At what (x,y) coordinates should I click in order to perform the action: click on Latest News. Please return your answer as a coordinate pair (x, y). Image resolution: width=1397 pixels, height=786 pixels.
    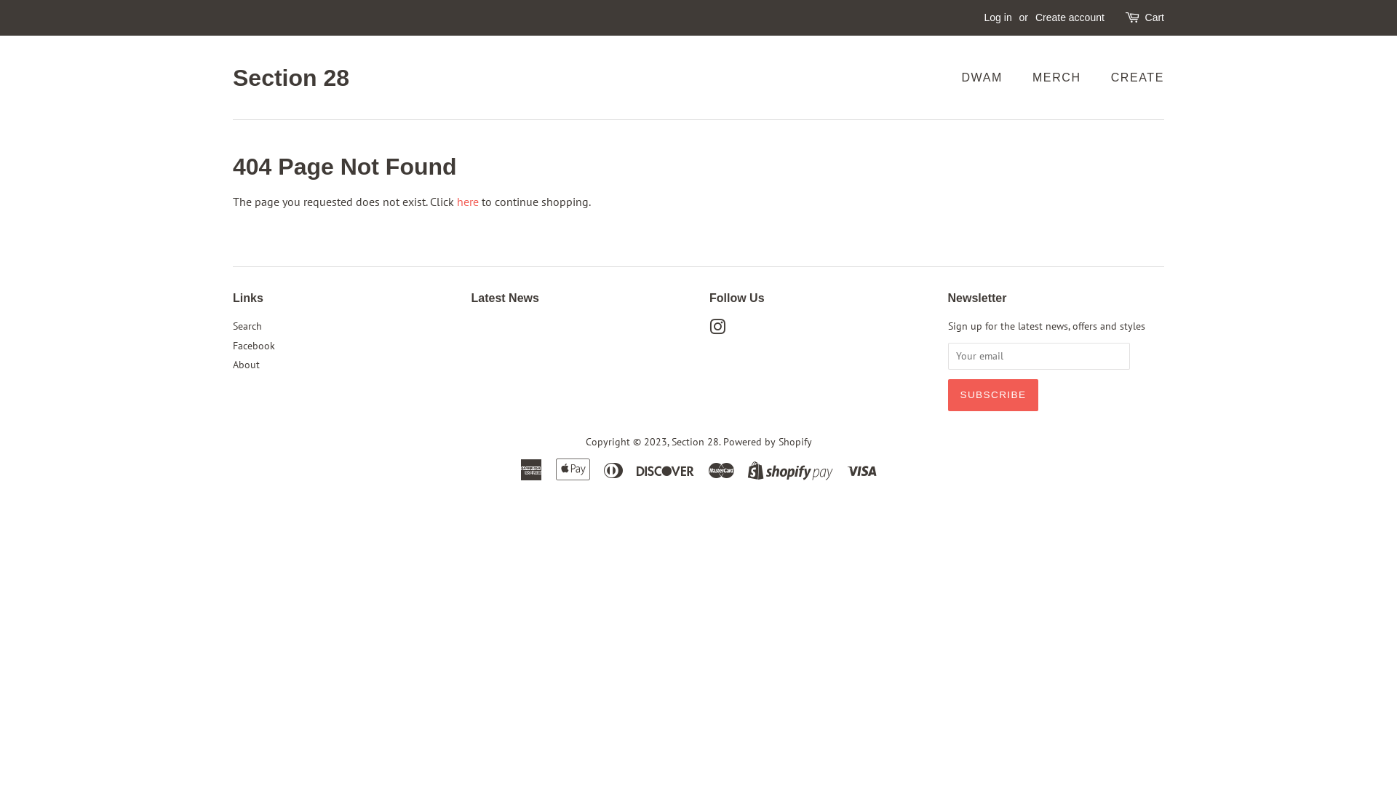
    Looking at the image, I should click on (505, 298).